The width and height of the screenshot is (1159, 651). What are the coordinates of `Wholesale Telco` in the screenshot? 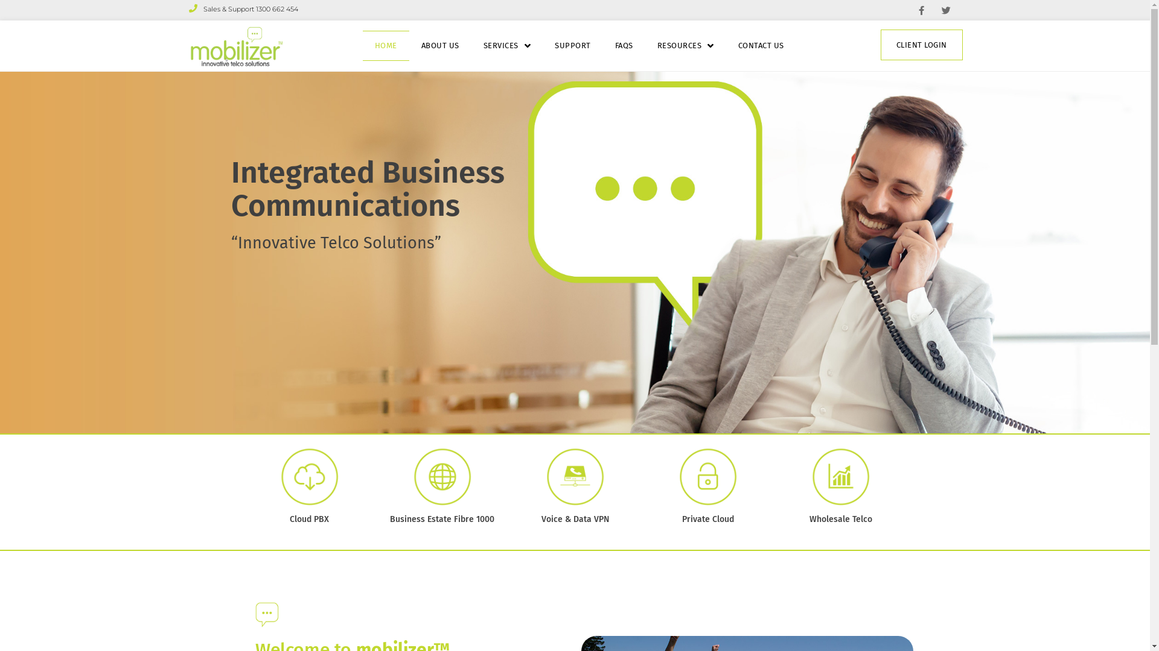 It's located at (840, 520).